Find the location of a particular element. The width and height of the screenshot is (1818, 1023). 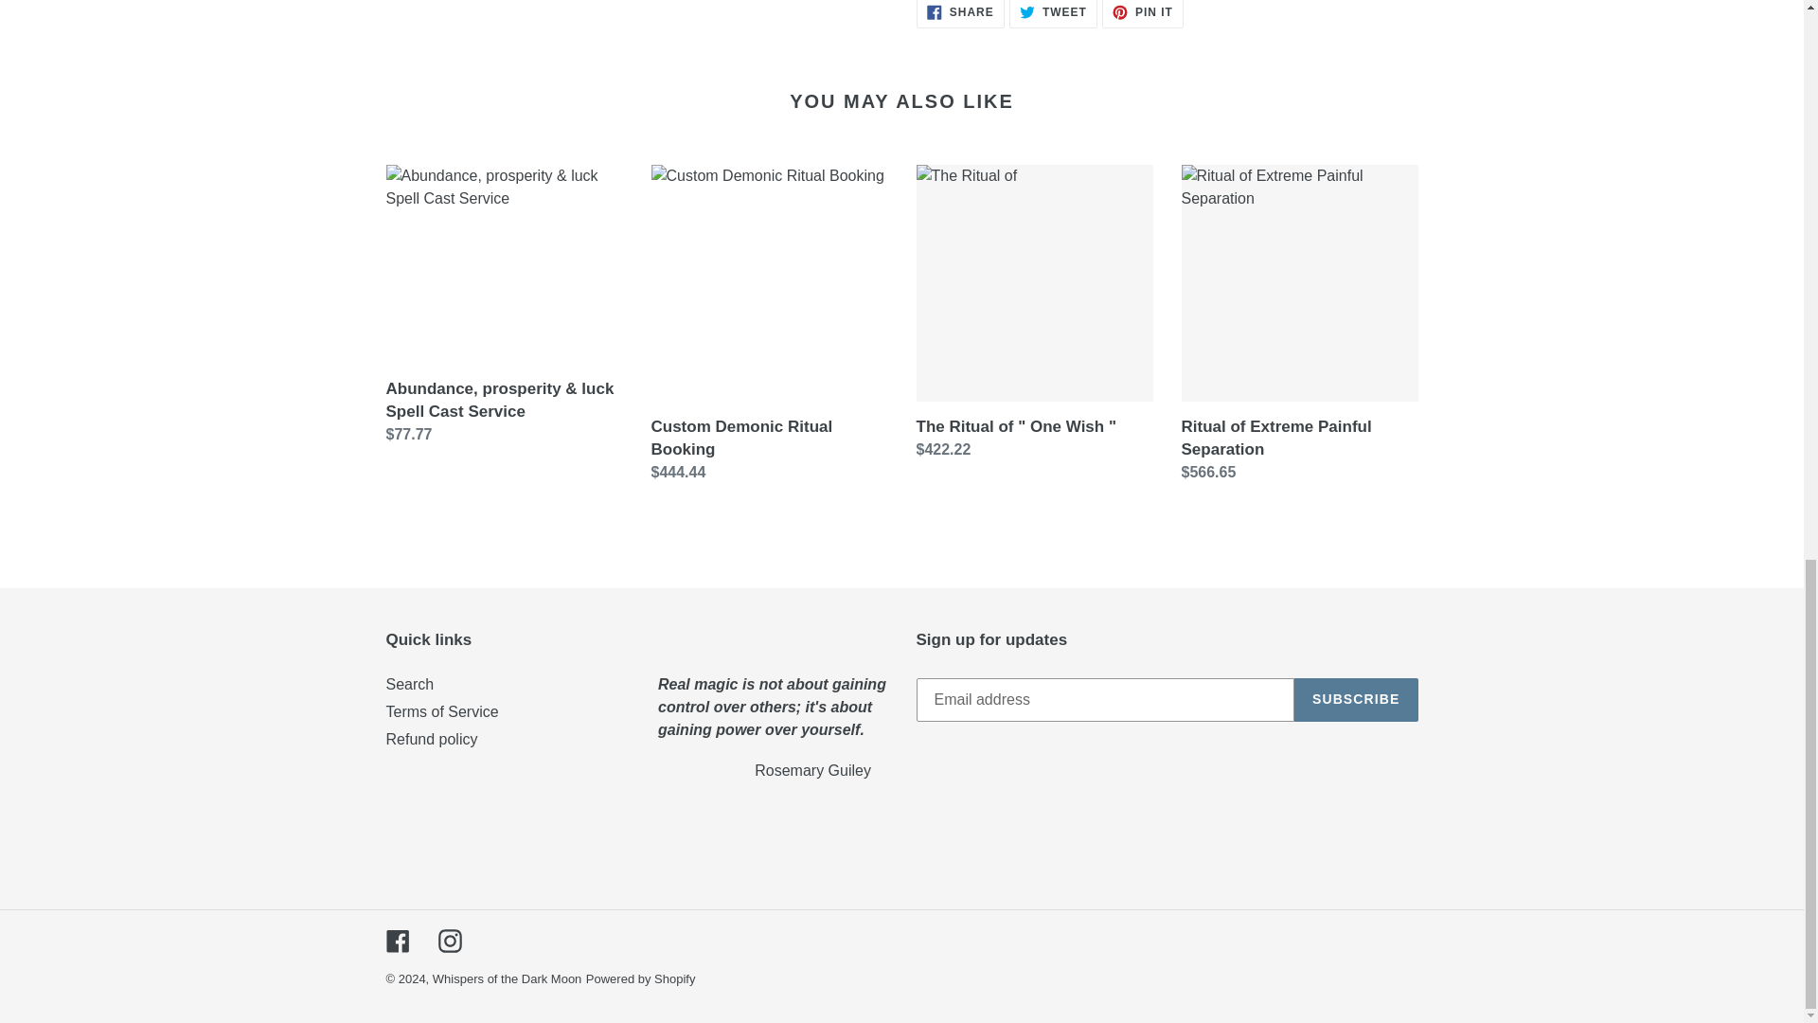

Instagram is located at coordinates (507, 979).